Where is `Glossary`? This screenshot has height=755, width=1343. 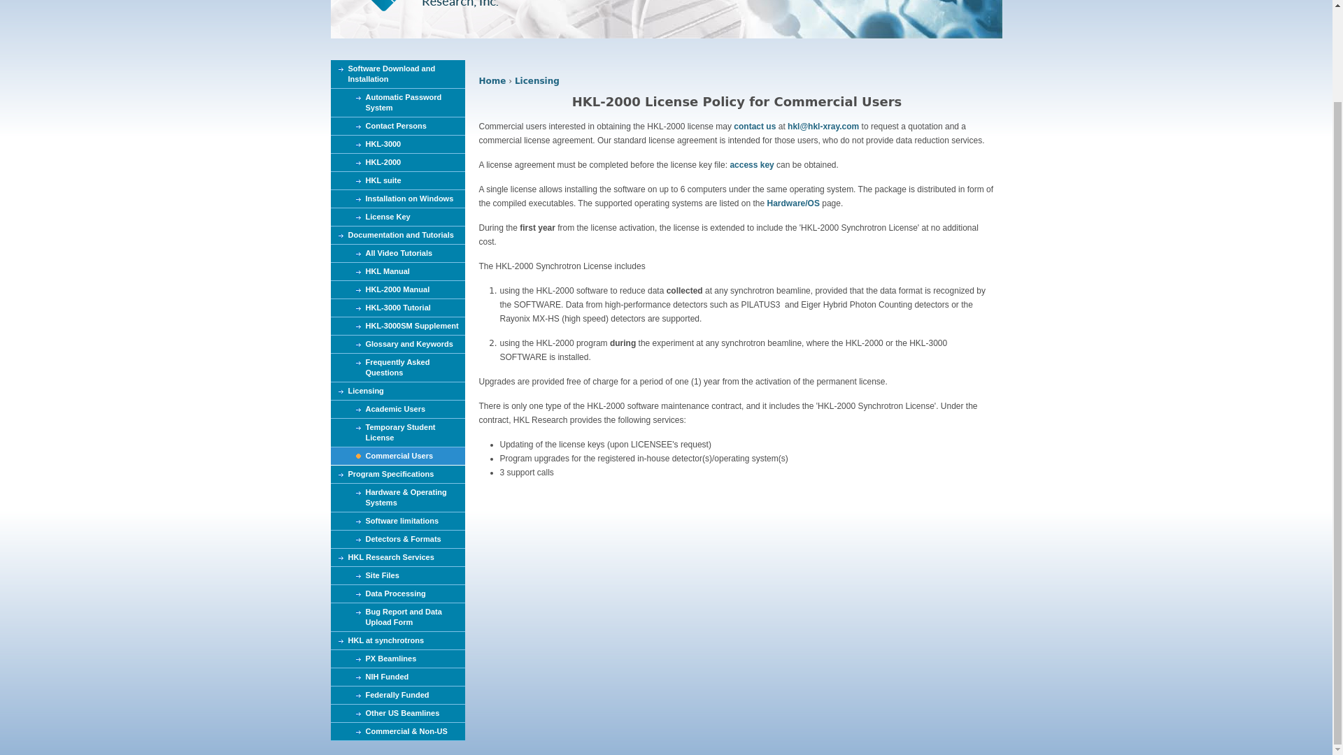 Glossary is located at coordinates (397, 344).